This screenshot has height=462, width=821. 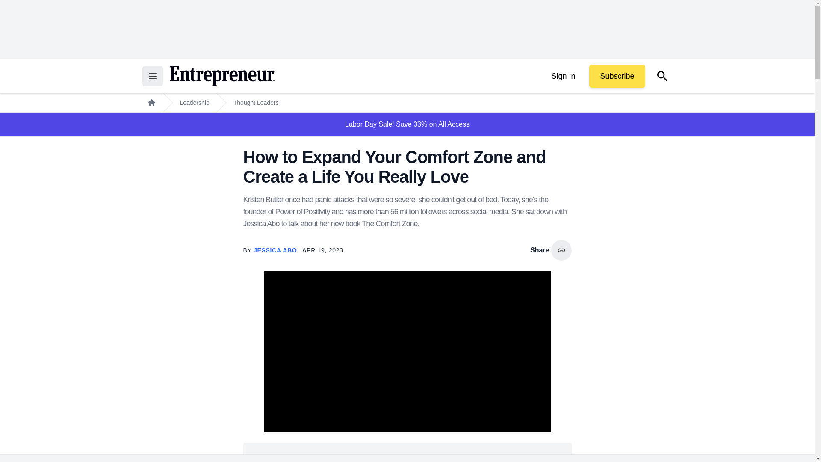 What do you see at coordinates (563, 76) in the screenshot?
I see `Sign In` at bounding box center [563, 76].